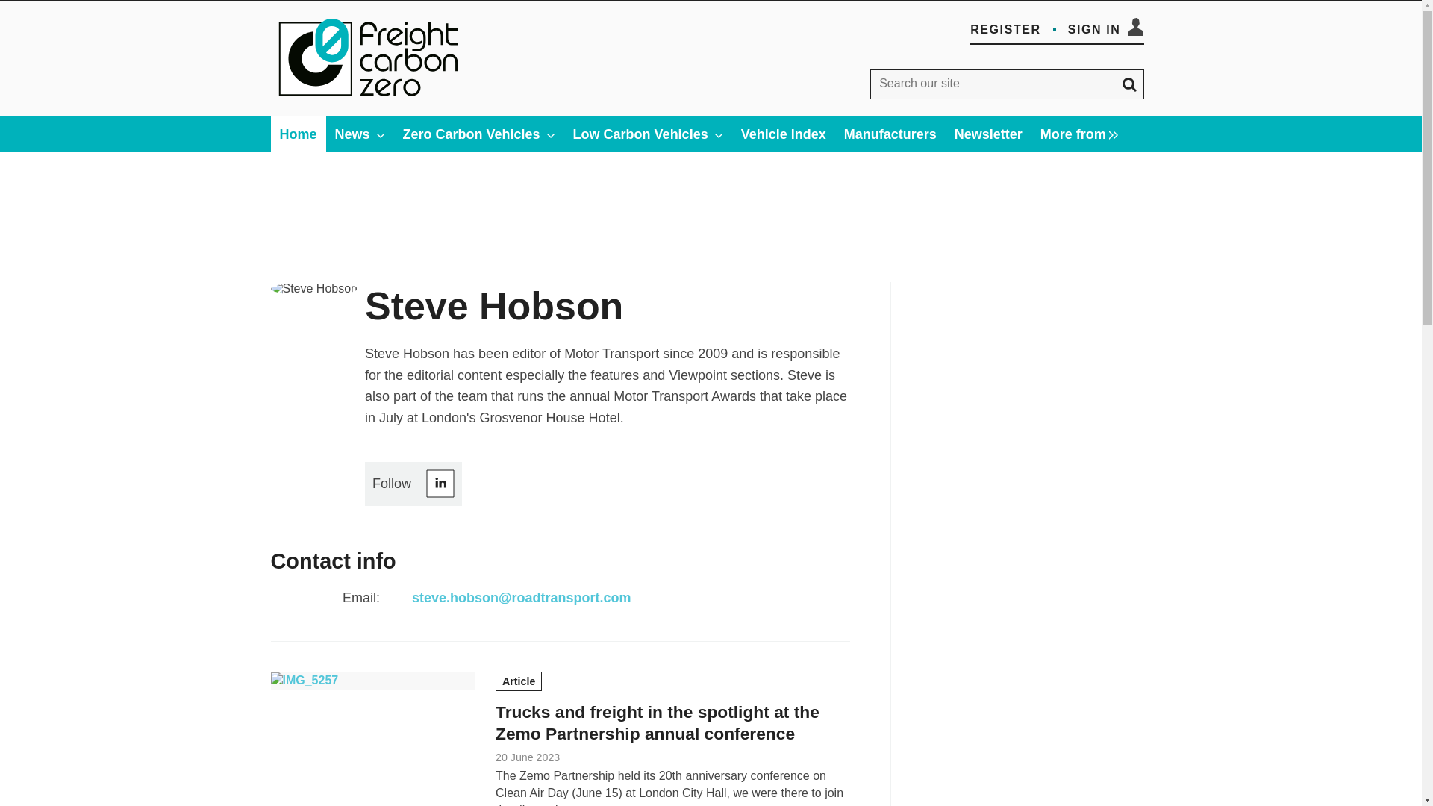 The height and width of the screenshot is (806, 1433). Describe the element at coordinates (360, 134) in the screenshot. I see `News` at that location.